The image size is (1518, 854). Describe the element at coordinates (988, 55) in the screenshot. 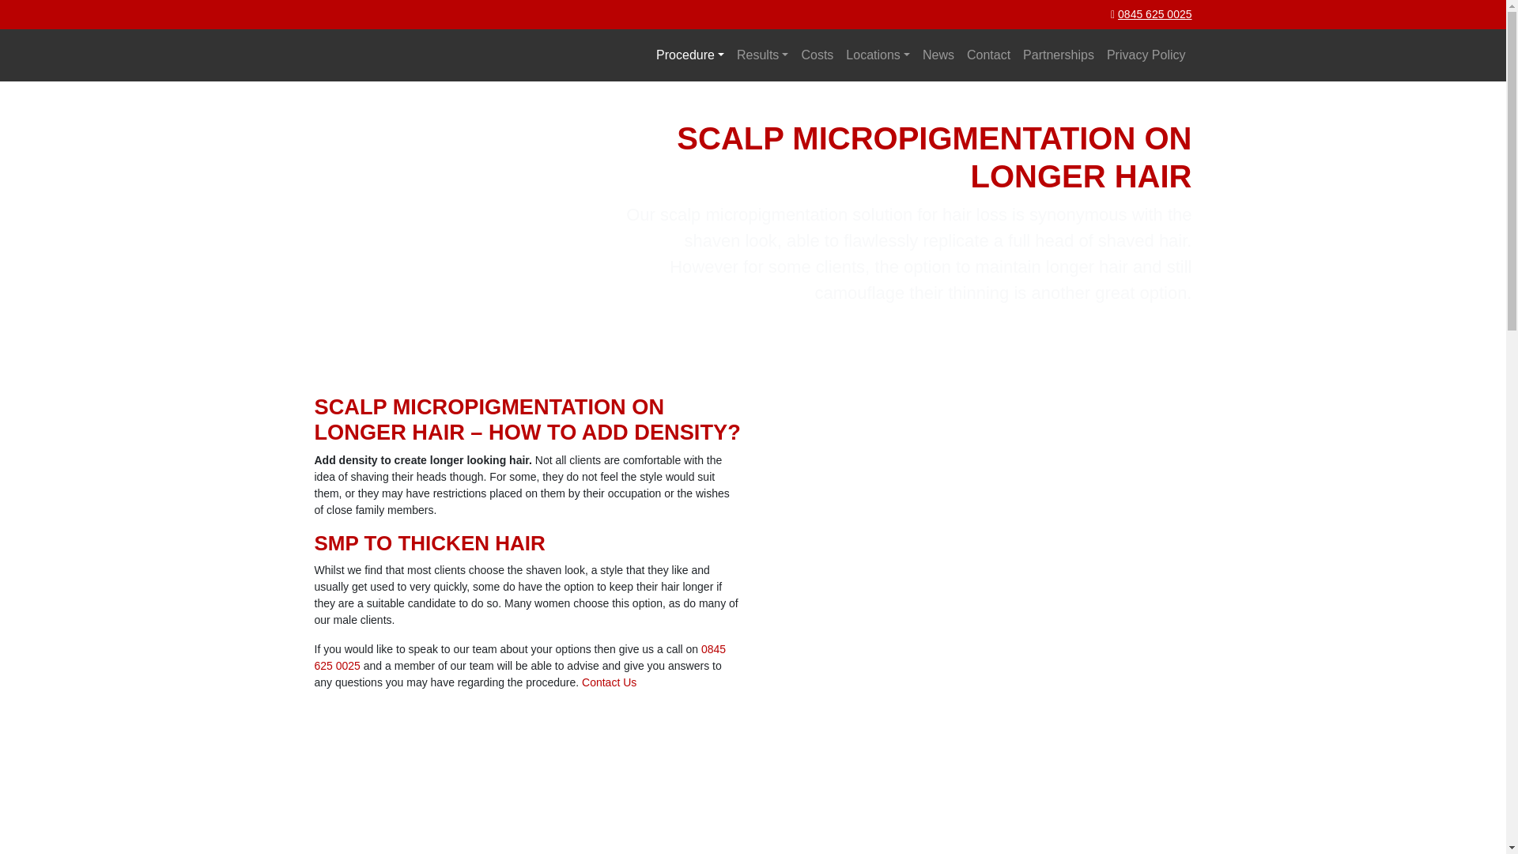

I see `Contact` at that location.